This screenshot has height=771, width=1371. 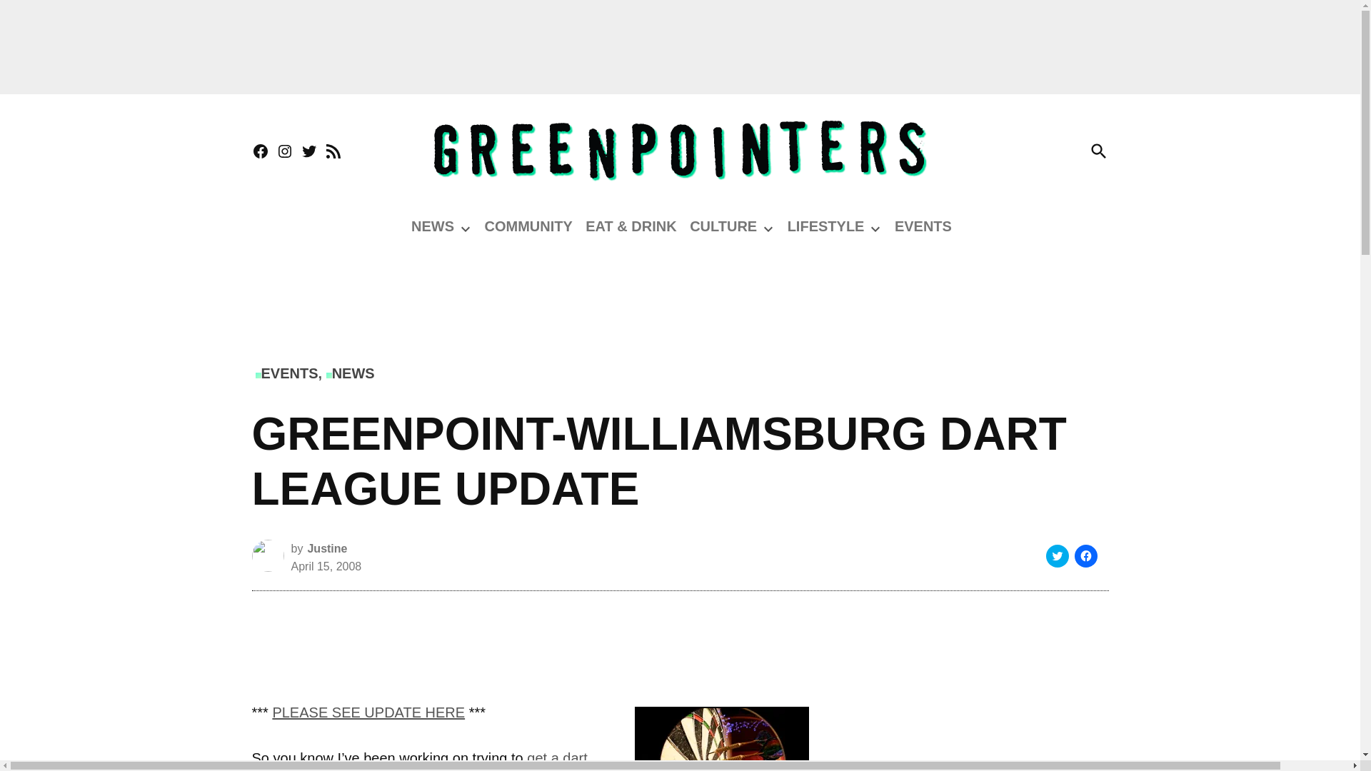 I want to click on NEWS, so click(x=433, y=226).